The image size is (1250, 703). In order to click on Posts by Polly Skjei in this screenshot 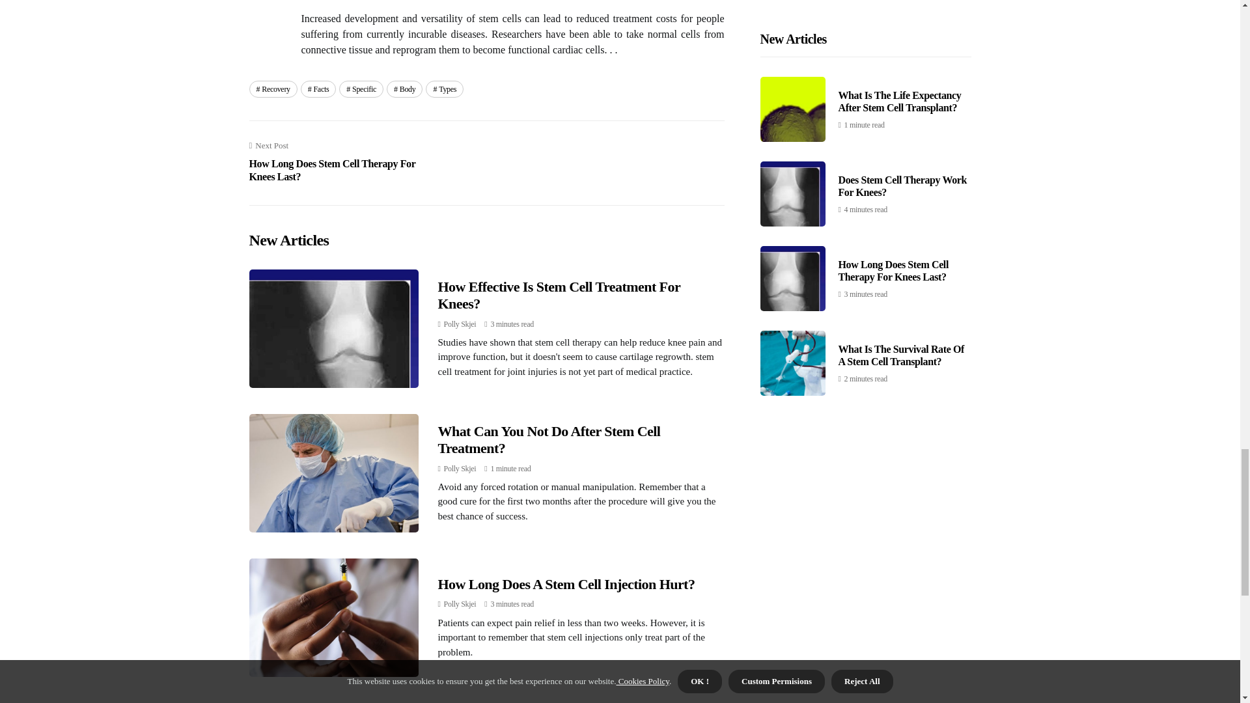, I will do `click(559, 295)`.